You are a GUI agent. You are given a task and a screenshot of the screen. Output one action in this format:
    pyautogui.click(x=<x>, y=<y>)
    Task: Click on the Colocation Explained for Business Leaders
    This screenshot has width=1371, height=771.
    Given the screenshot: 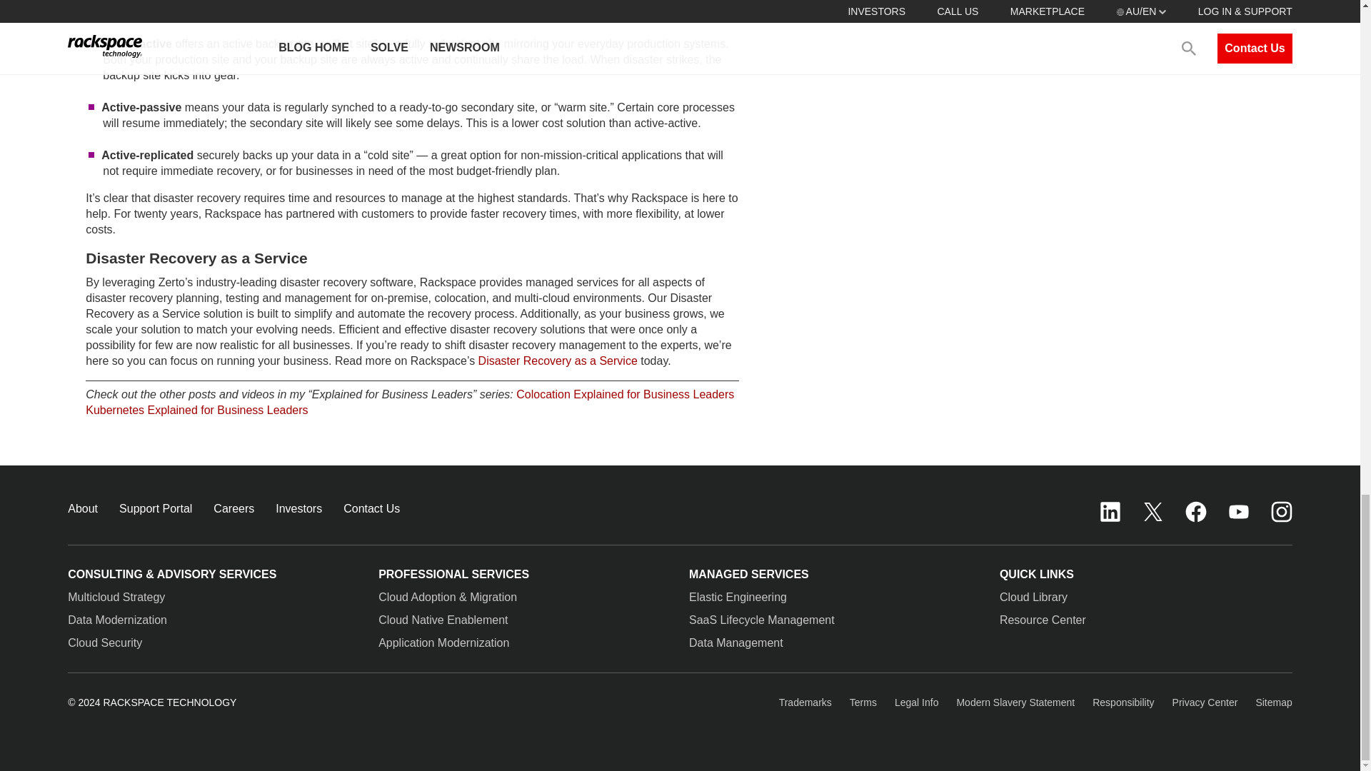 What is the action you would take?
    pyautogui.click(x=625, y=394)
    